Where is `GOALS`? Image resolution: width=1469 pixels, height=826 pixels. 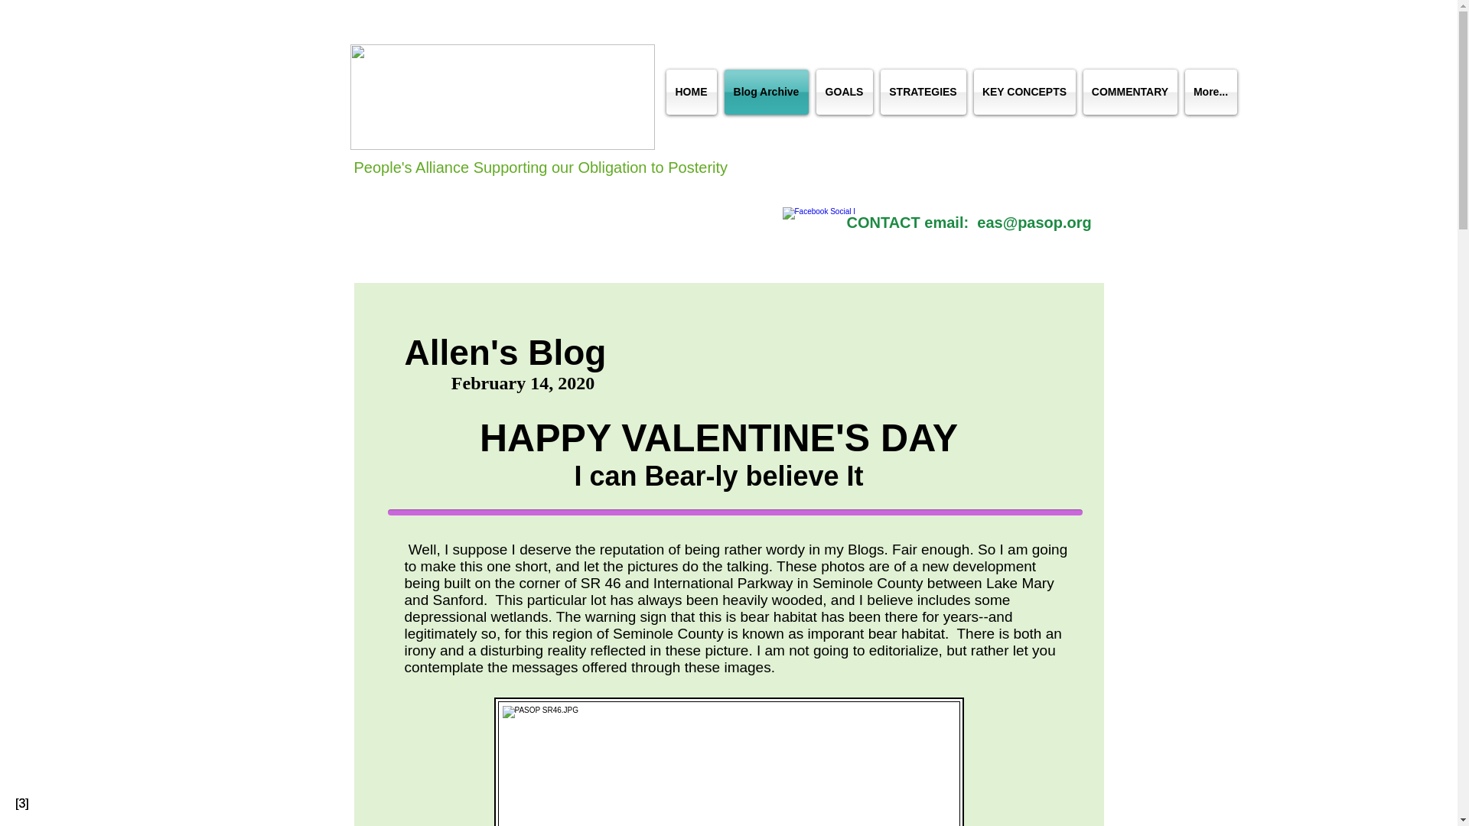 GOALS is located at coordinates (845, 92).